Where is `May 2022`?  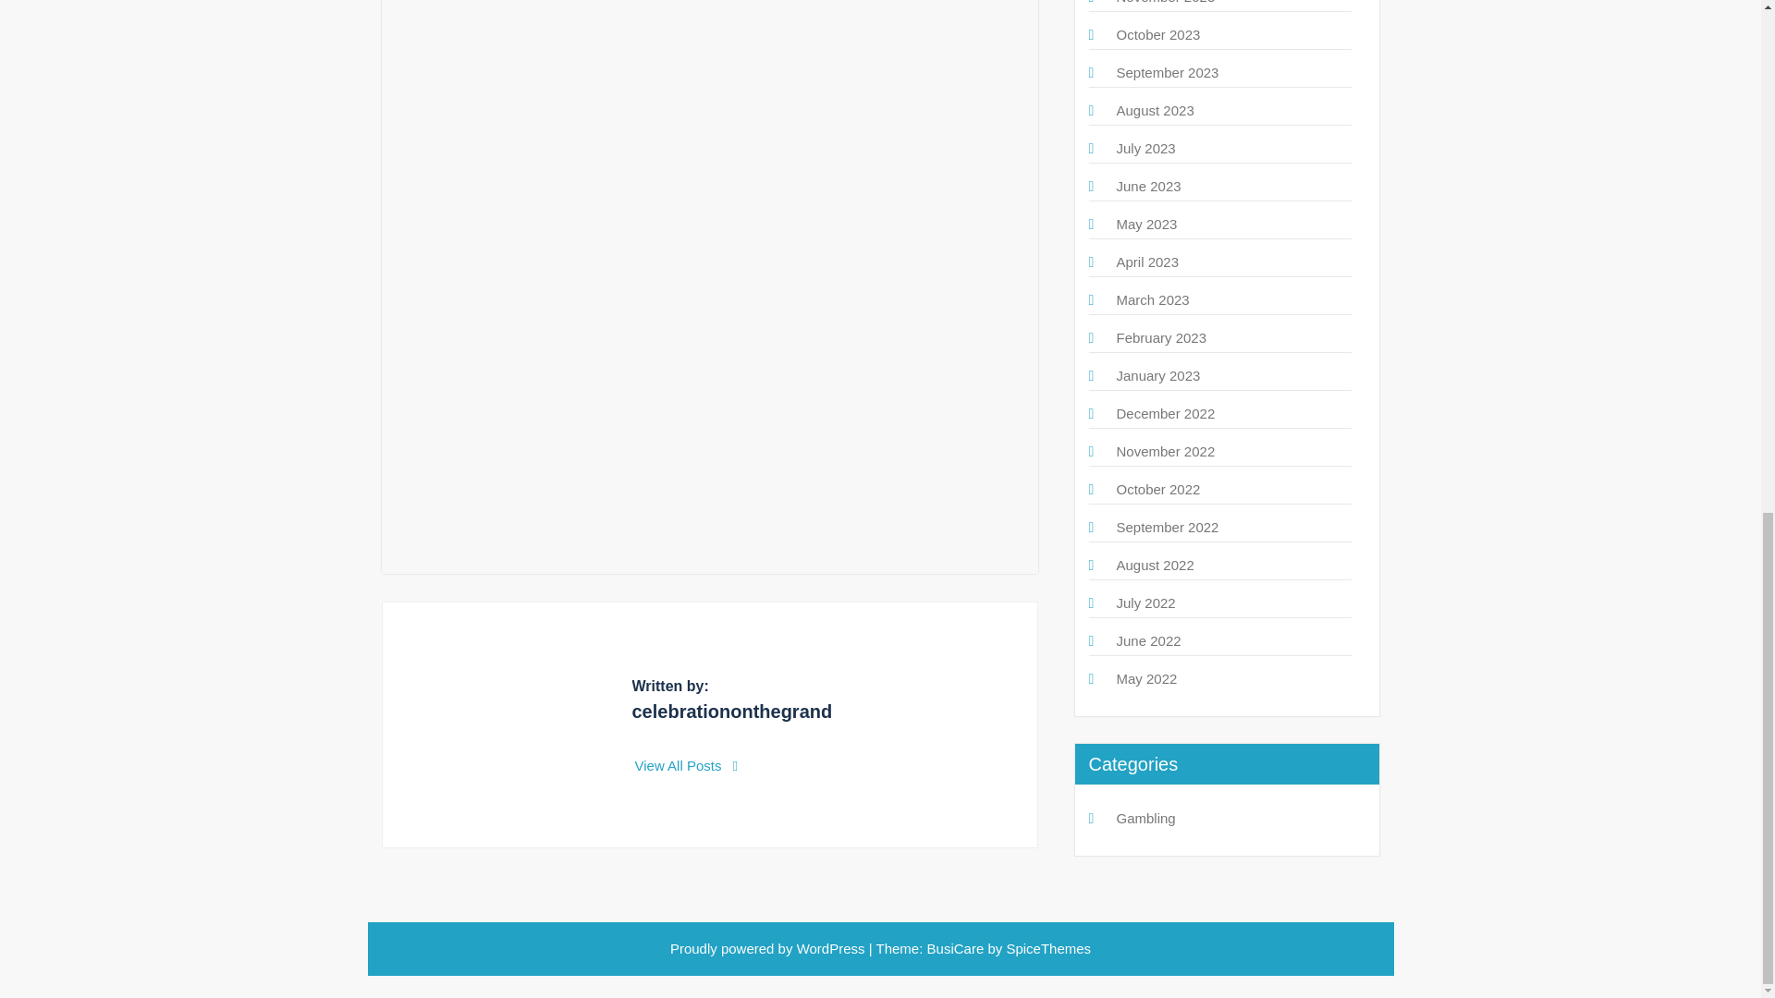 May 2022 is located at coordinates (1146, 678).